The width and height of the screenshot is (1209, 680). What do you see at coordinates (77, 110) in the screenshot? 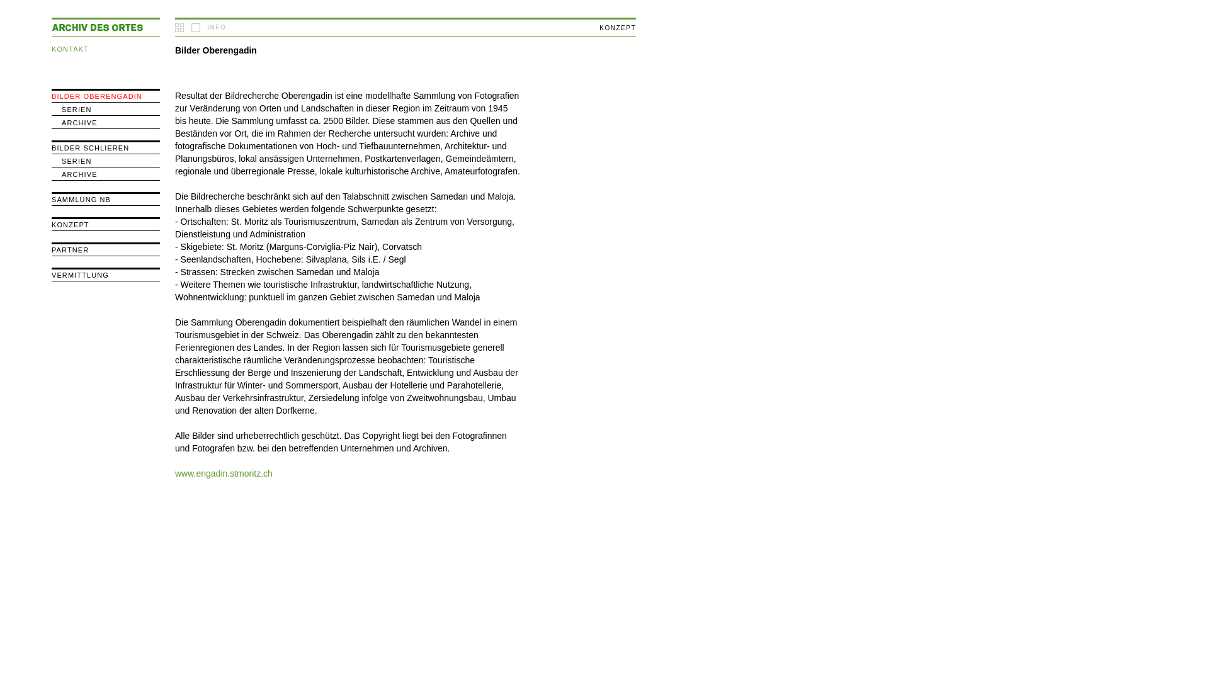
I see `SERIEN` at bounding box center [77, 110].